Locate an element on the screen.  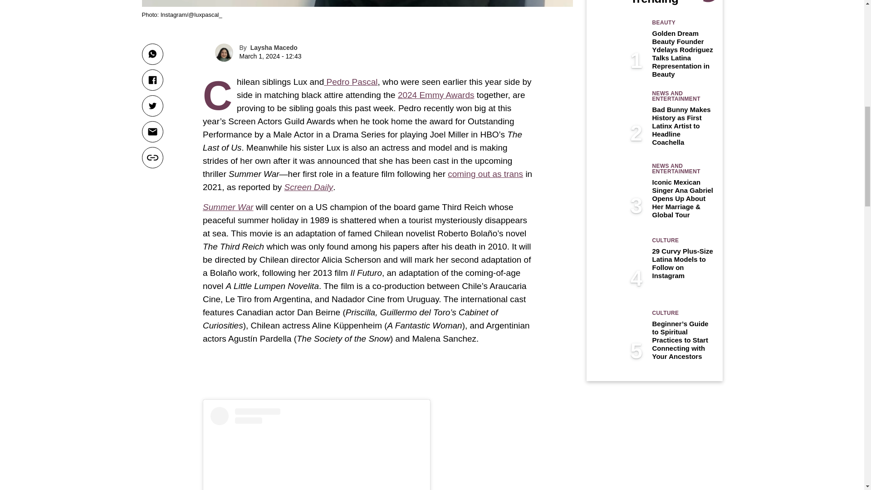
coming out as trans is located at coordinates (485, 174).